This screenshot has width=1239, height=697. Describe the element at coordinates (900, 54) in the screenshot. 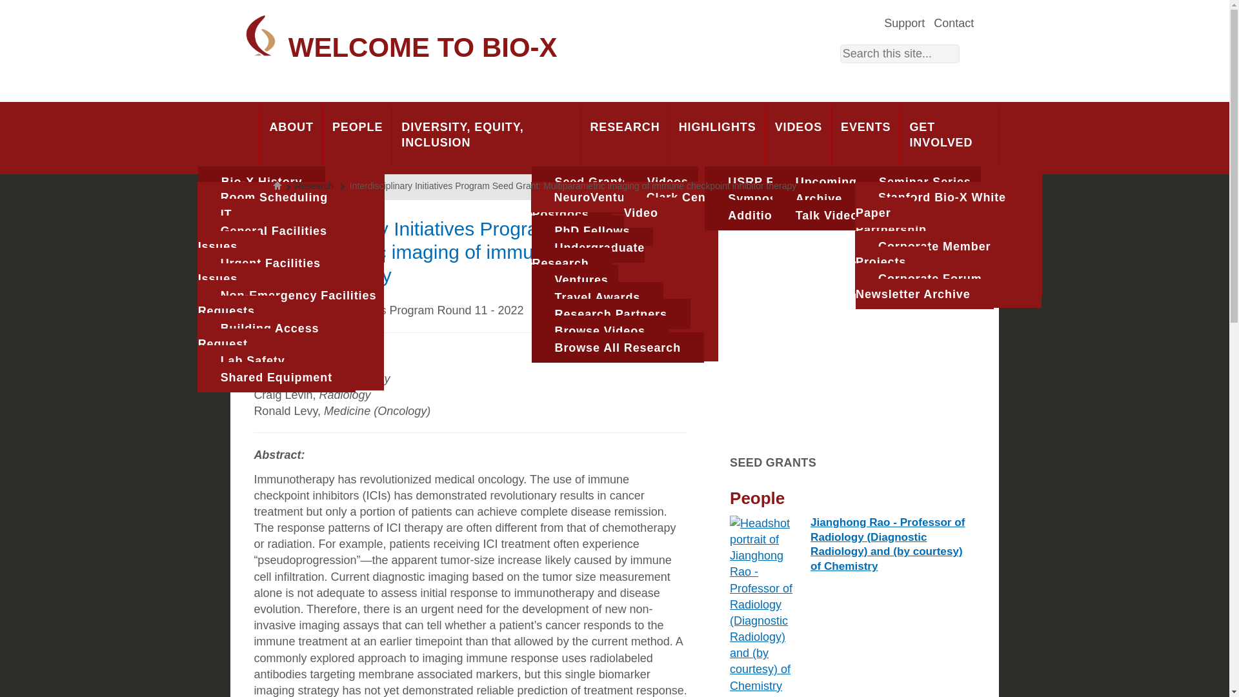

I see `Enter the keywords you wish to search for.` at that location.